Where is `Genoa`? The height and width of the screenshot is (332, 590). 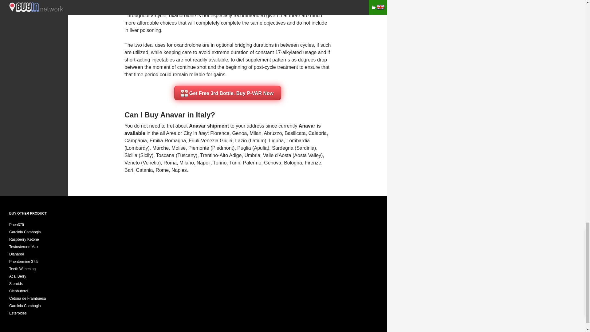 Genoa is located at coordinates (239, 133).